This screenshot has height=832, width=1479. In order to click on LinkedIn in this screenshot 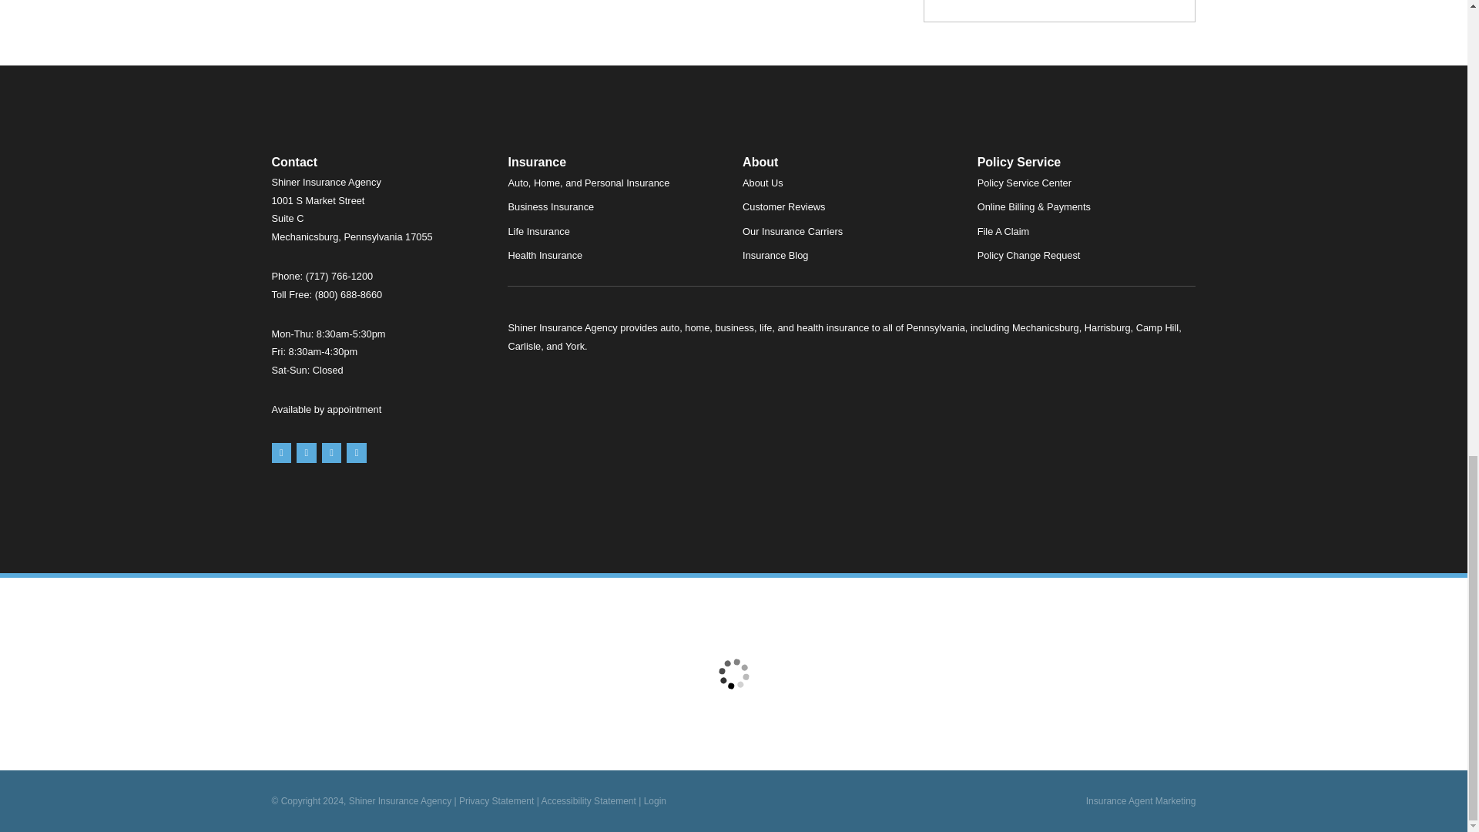, I will do `click(356, 452)`.